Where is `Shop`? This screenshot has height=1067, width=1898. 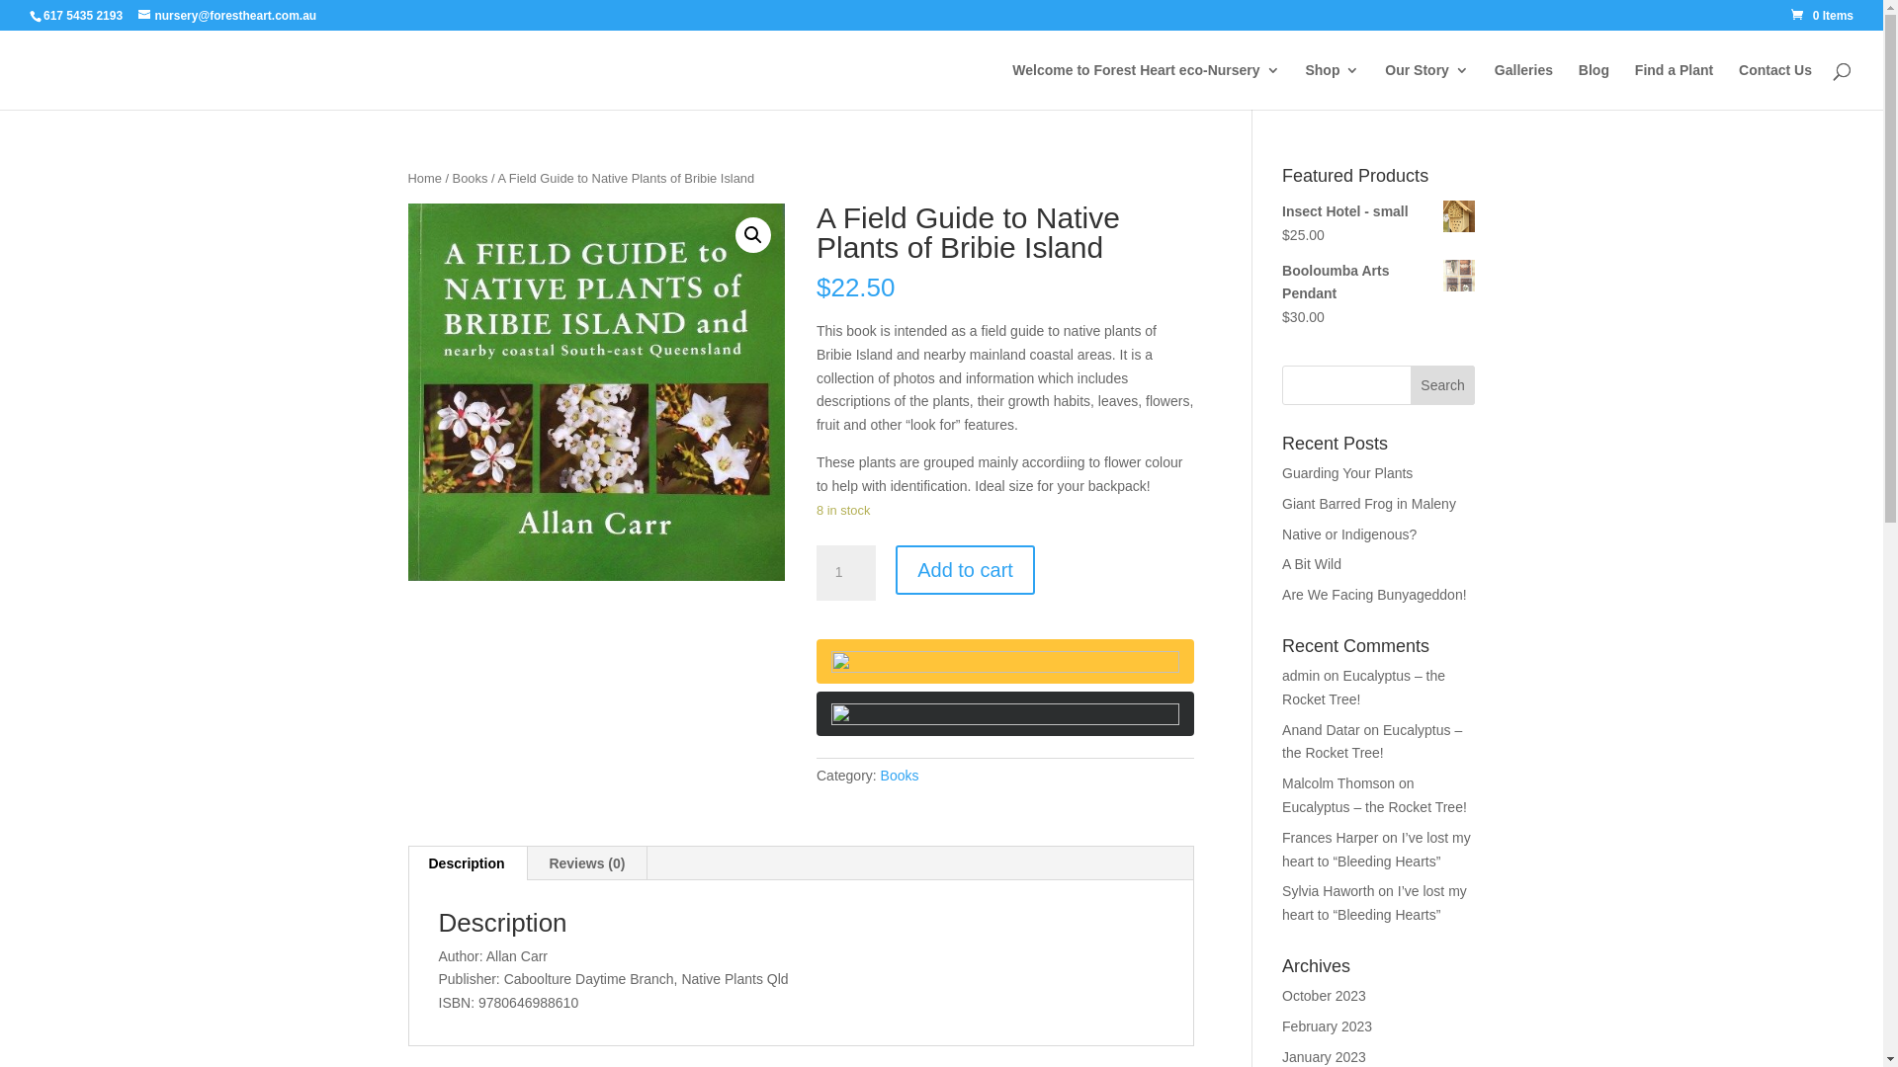 Shop is located at coordinates (1333, 87).